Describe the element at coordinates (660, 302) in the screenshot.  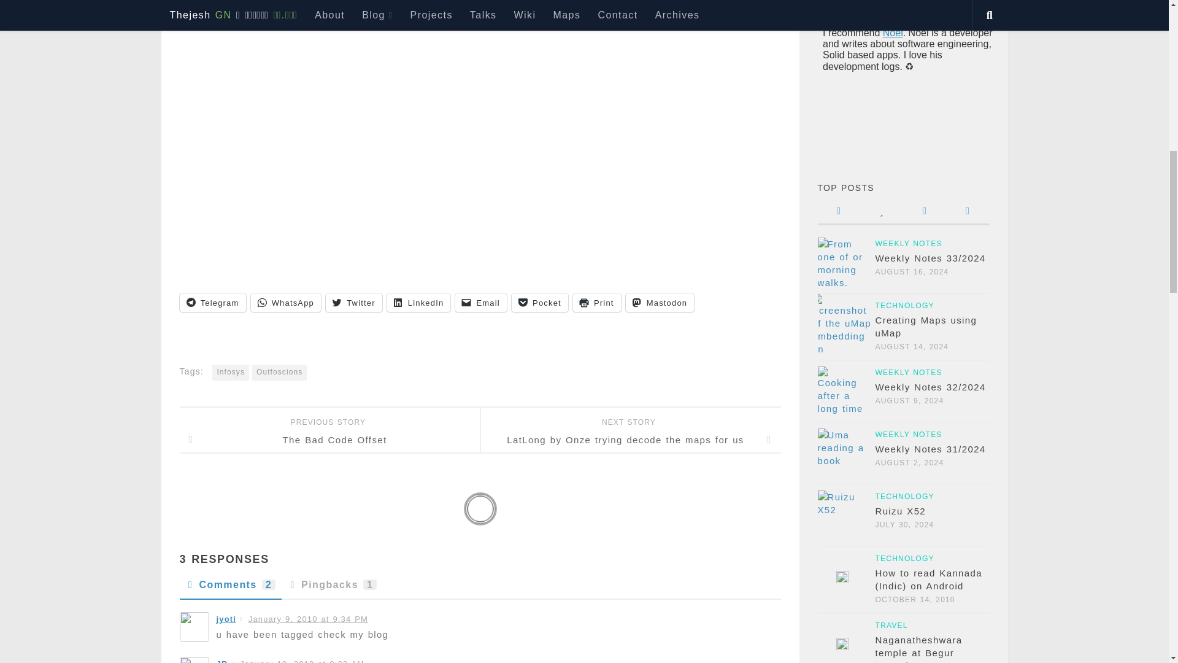
I see `Click to share on Mastodon` at that location.